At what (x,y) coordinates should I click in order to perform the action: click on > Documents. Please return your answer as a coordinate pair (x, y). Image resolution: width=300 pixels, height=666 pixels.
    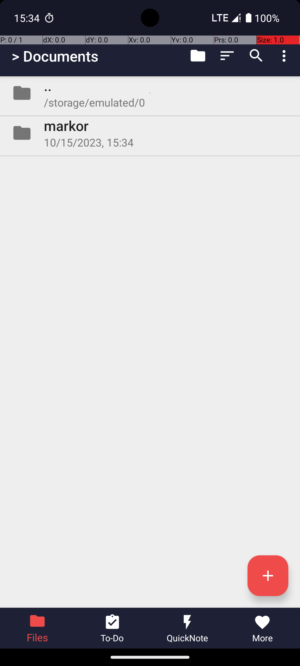
    Looking at the image, I should click on (55, 56).